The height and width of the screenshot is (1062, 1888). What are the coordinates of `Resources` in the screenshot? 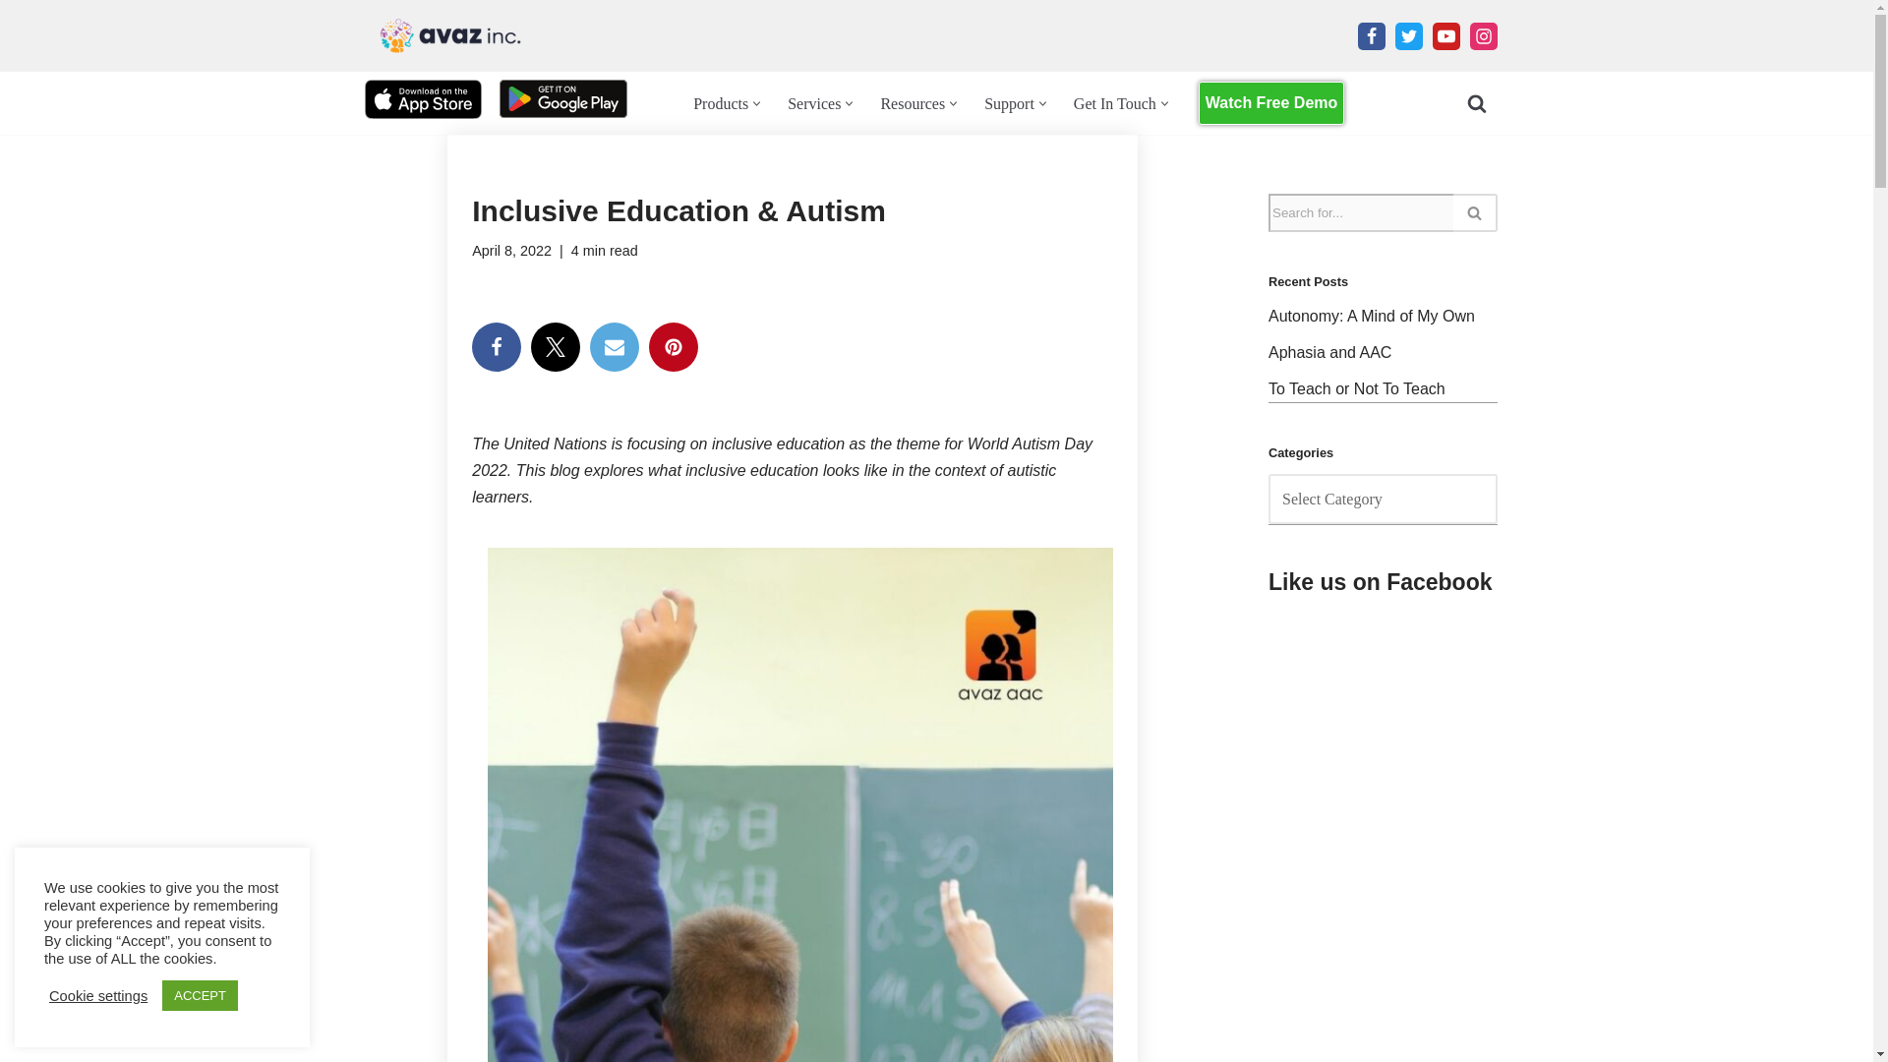 It's located at (913, 102).